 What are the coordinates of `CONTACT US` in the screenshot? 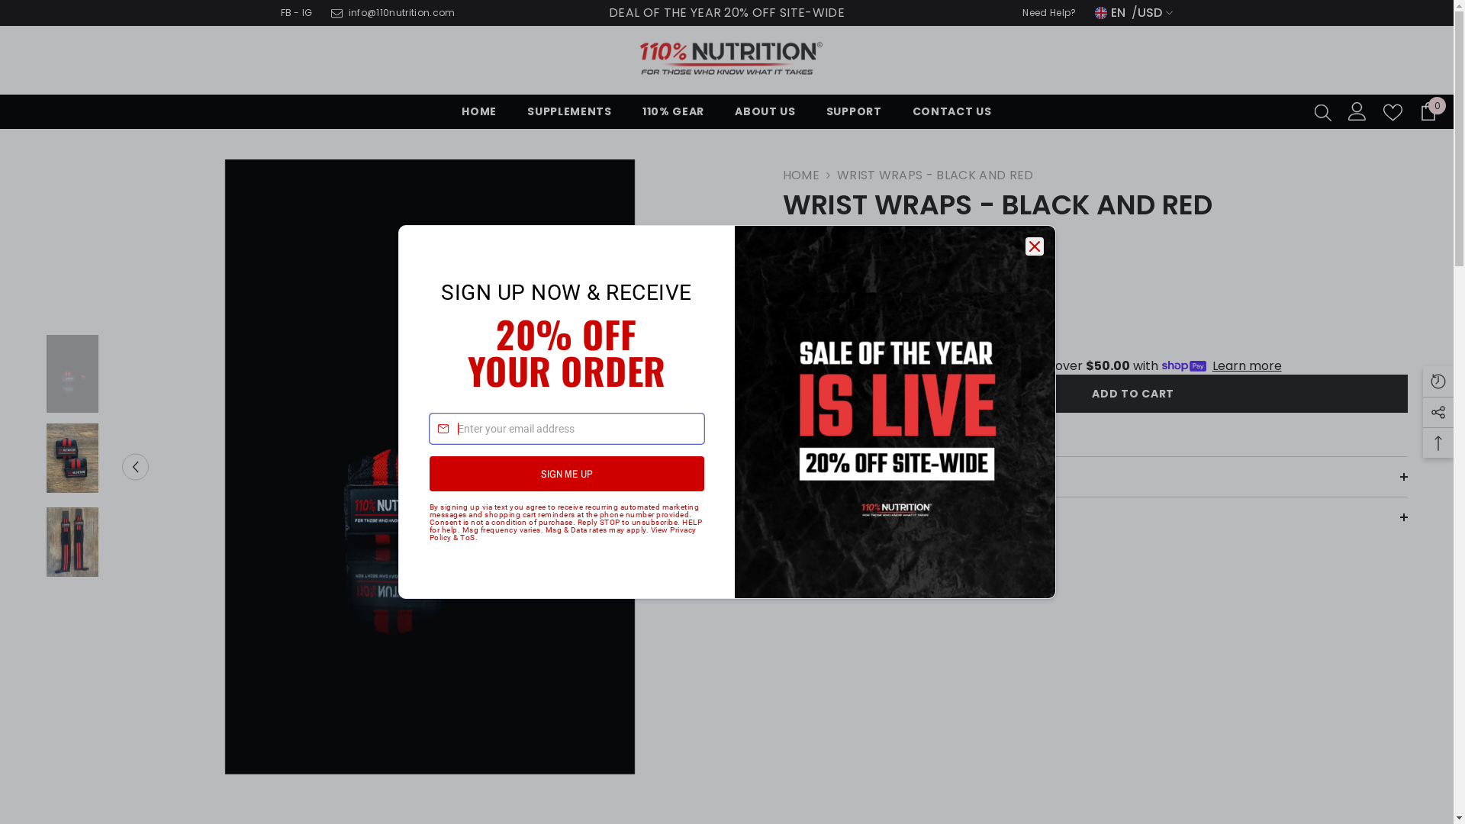 It's located at (952, 116).